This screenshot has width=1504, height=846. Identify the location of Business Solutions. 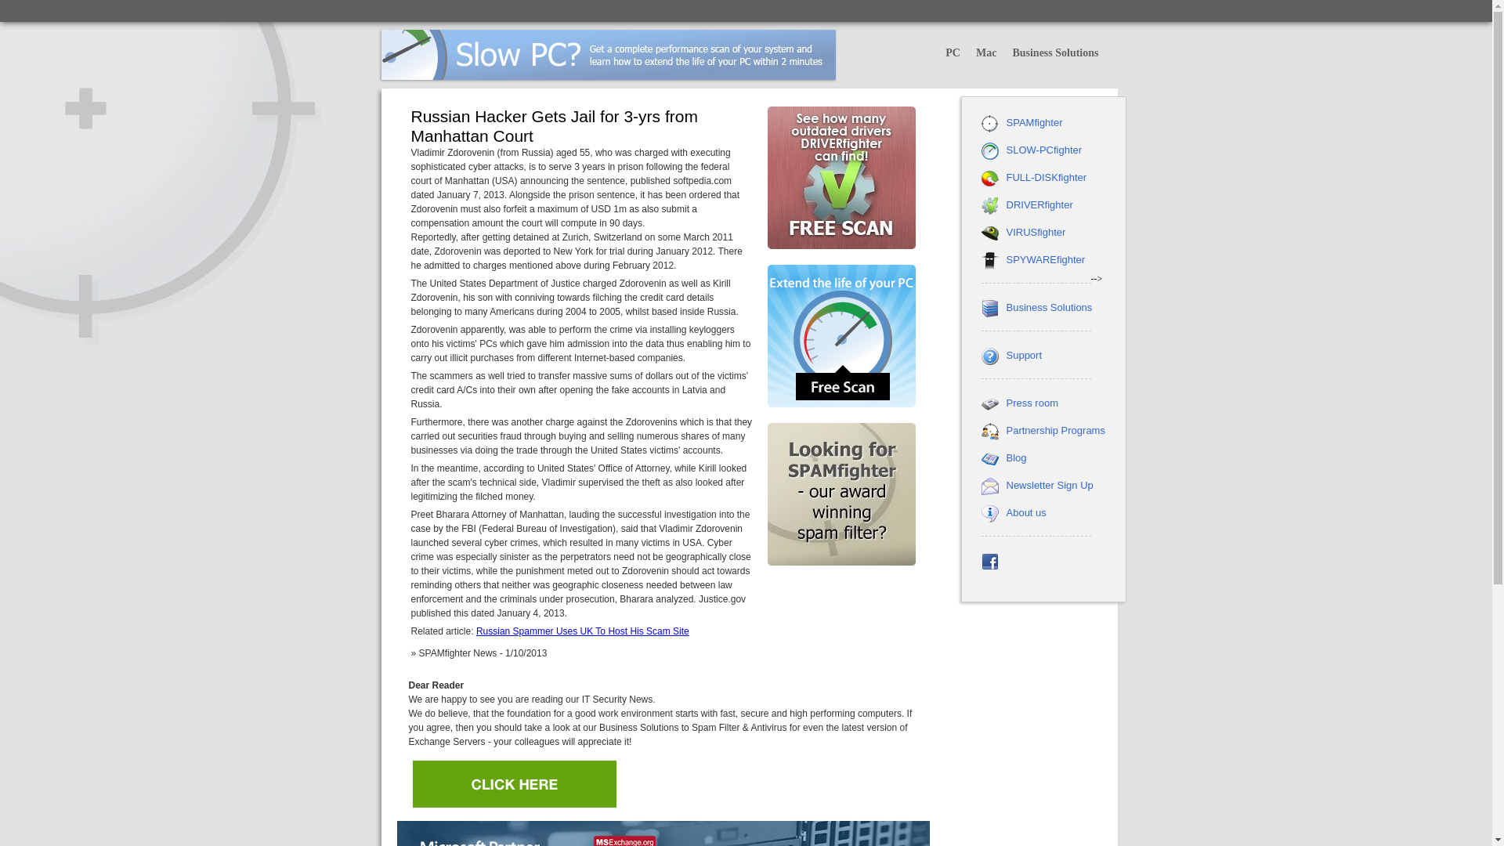
(1054, 53).